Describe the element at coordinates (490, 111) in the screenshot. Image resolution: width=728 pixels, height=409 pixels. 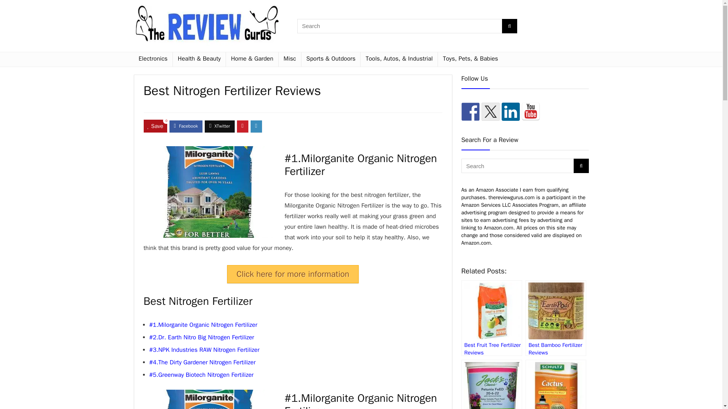
I see `Follow us on Twitter` at that location.